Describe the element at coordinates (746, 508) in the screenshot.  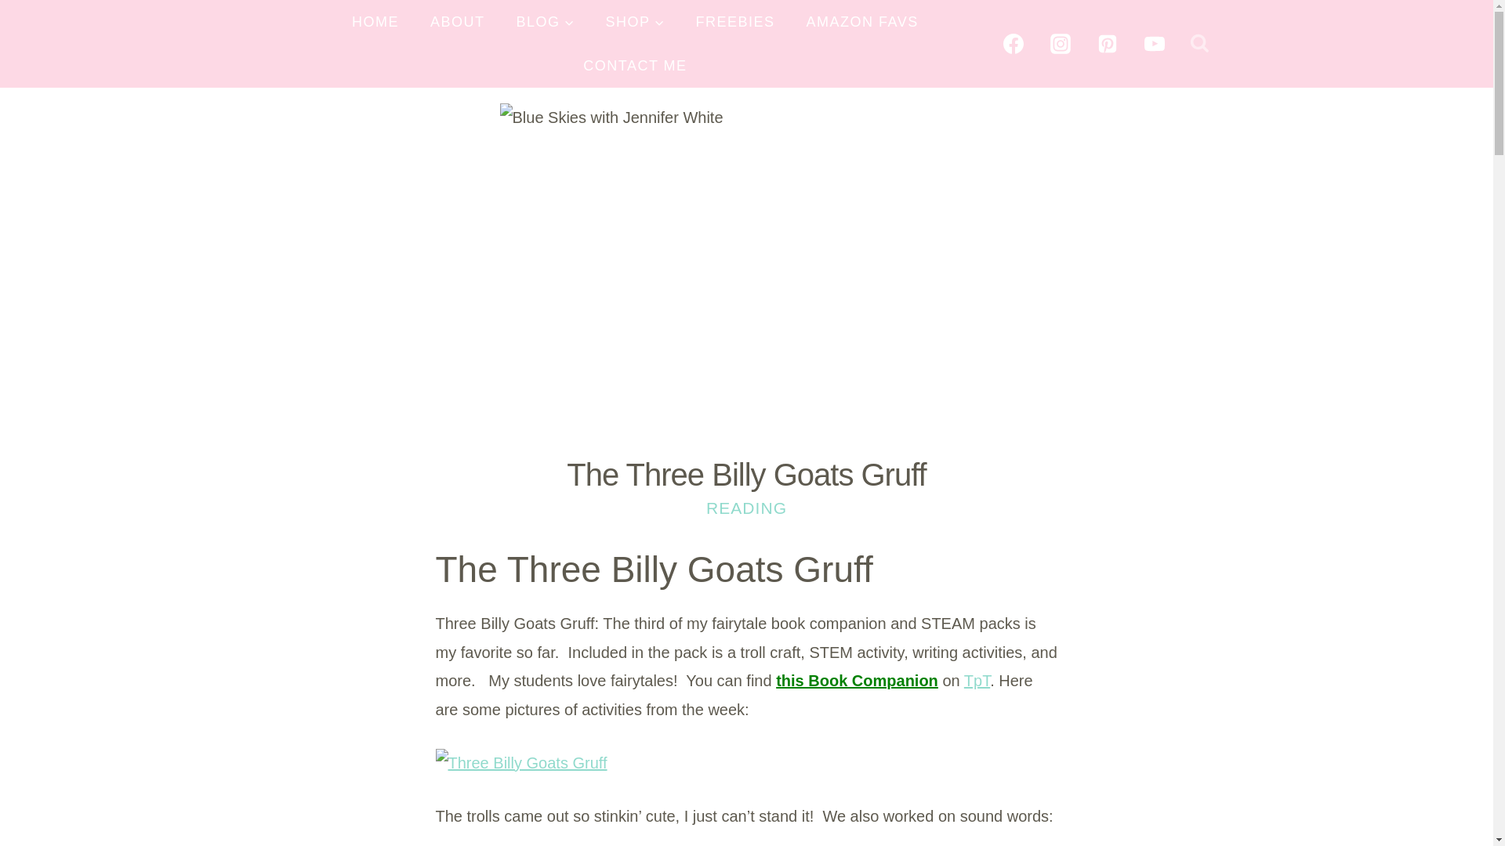
I see `READING` at that location.